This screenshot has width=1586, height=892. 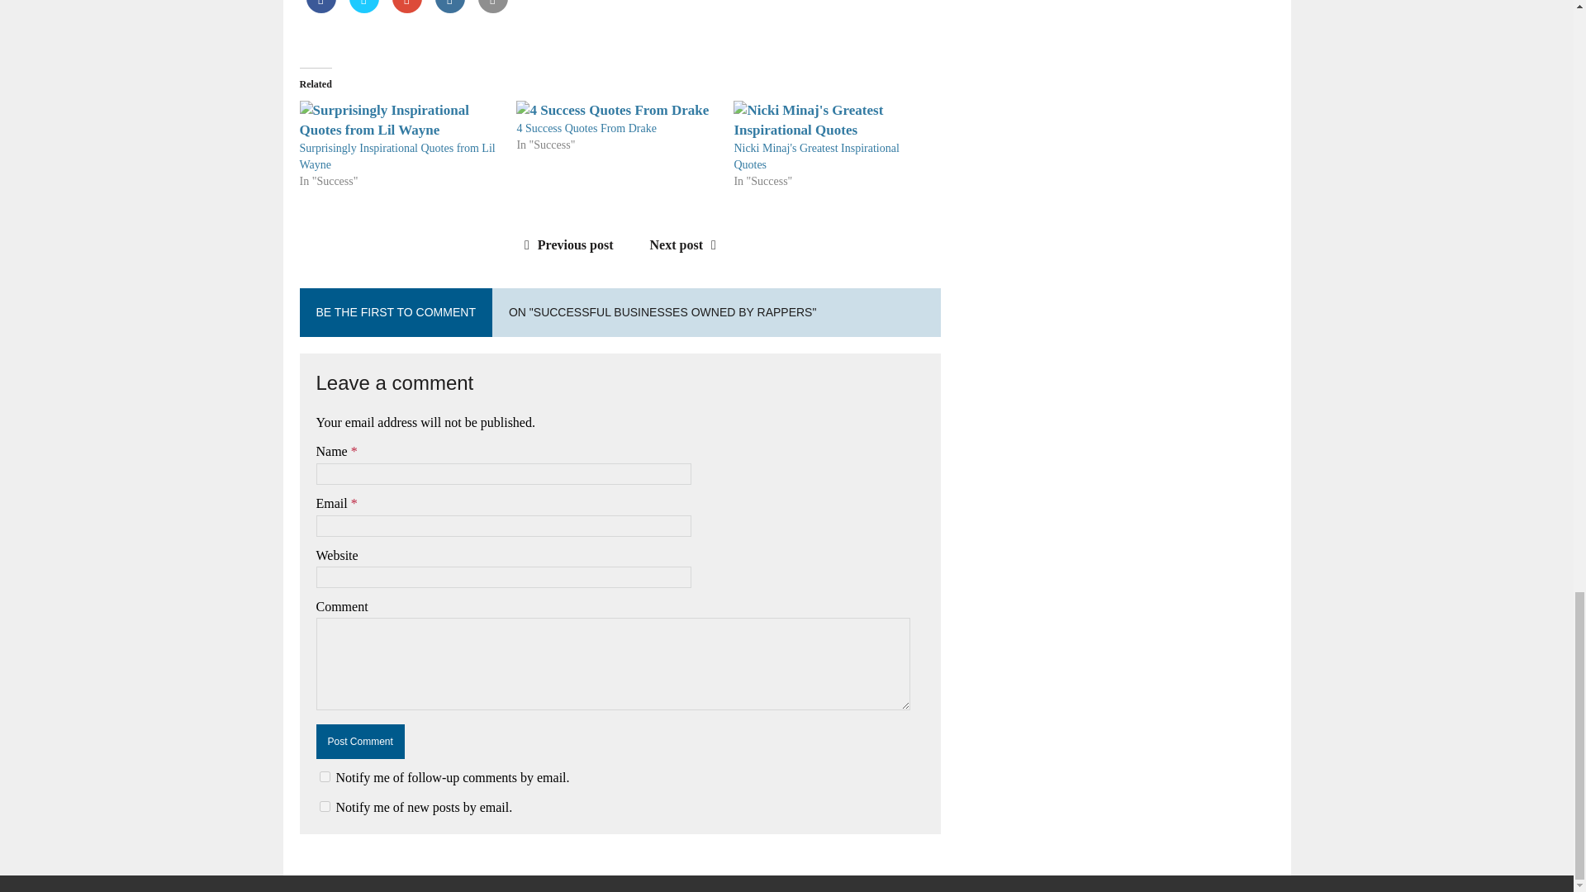 I want to click on 4 Success Quotes From Drake, so click(x=586, y=128).